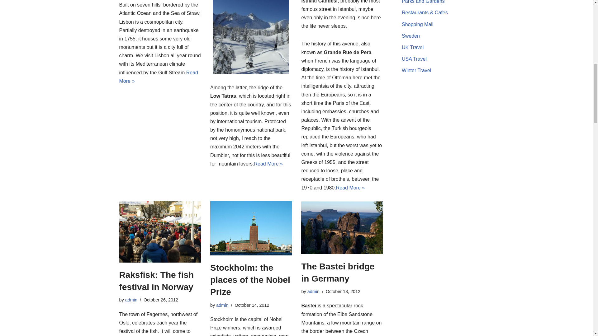  I want to click on admin, so click(313, 291).